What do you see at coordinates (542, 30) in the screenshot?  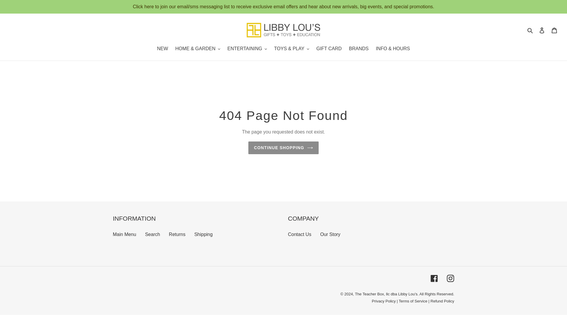 I see `Log in` at bounding box center [542, 30].